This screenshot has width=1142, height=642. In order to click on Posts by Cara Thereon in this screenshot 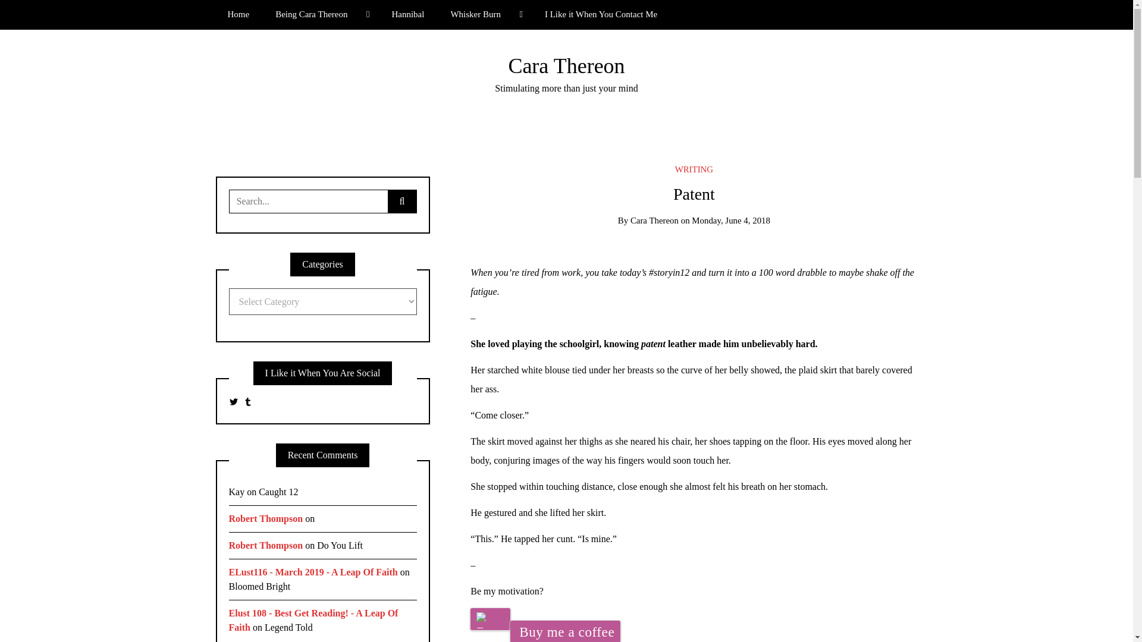, I will do `click(654, 220)`.